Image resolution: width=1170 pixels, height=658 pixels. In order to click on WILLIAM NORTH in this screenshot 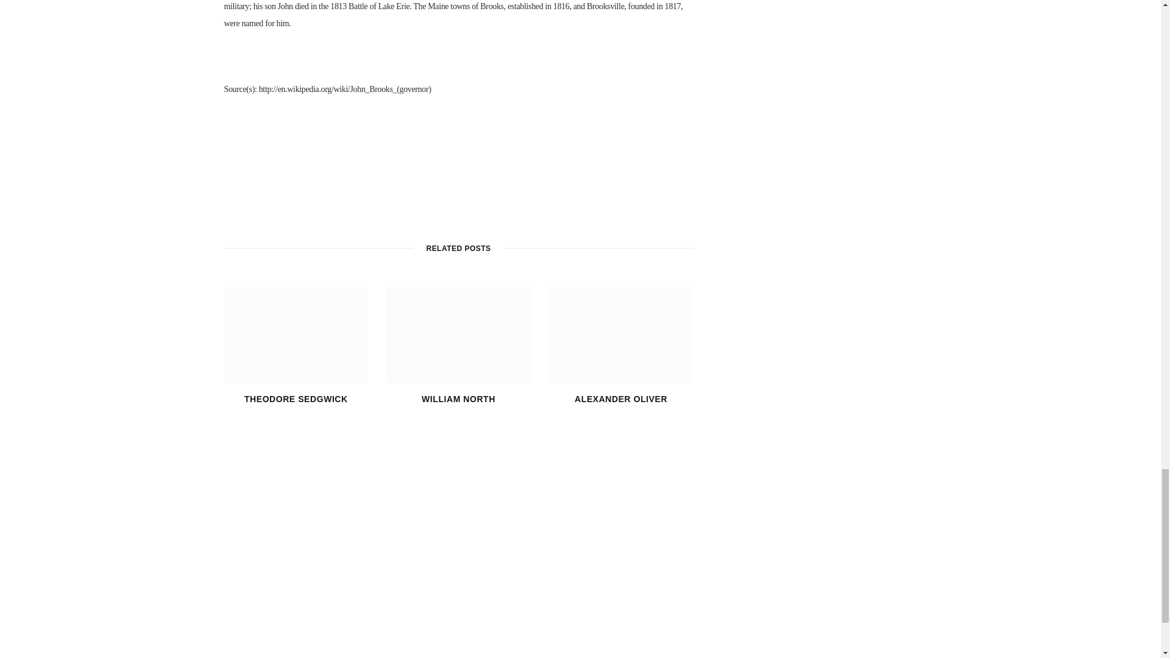, I will do `click(458, 398)`.